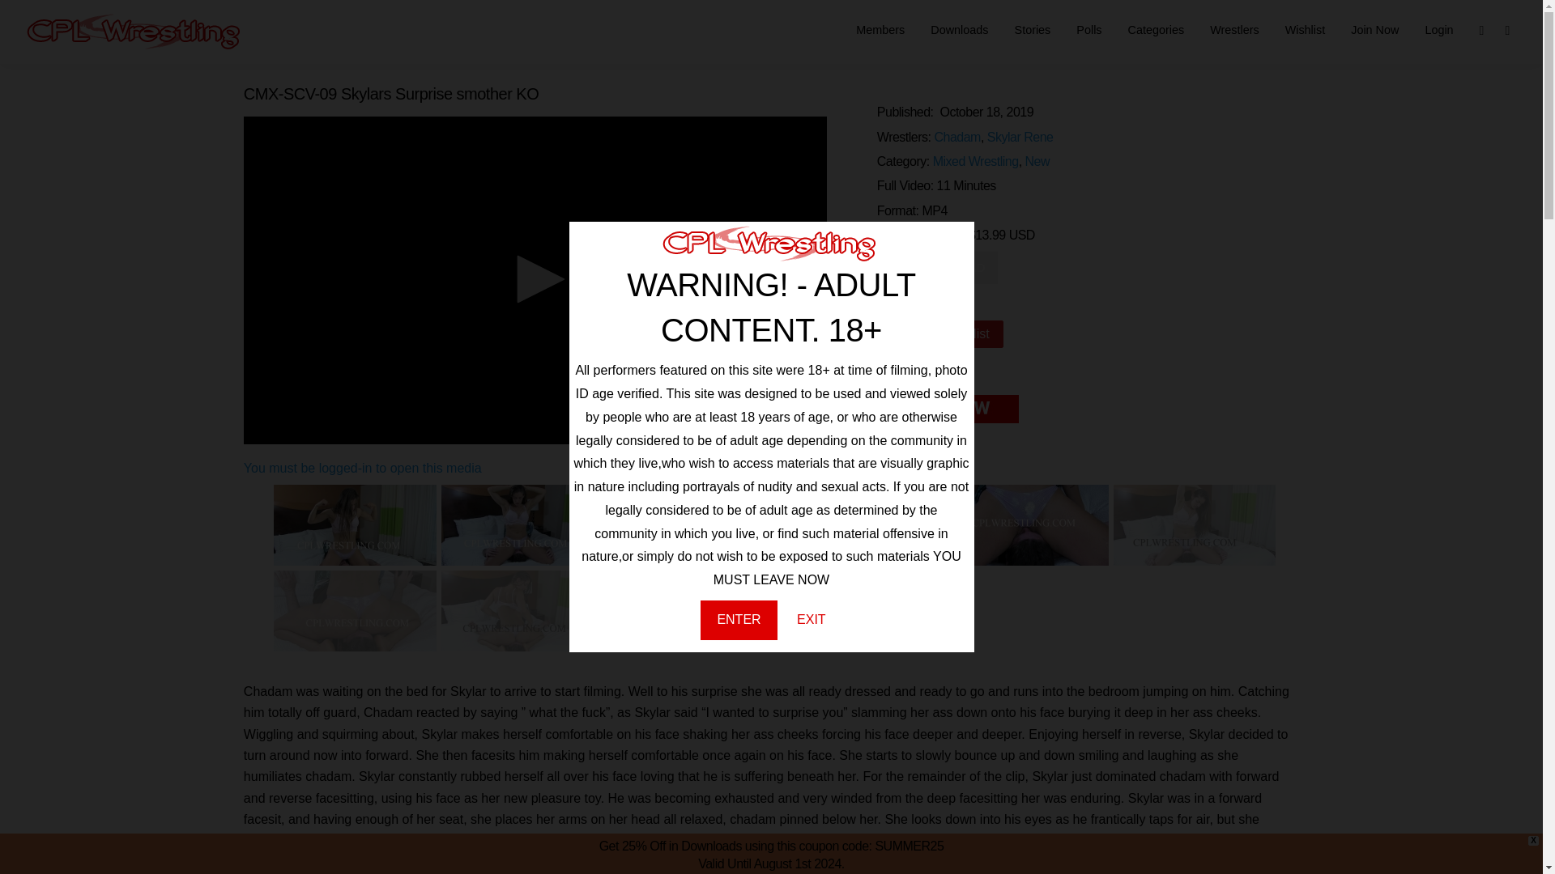 The image size is (1555, 874). I want to click on Cart, so click(1492, 29).